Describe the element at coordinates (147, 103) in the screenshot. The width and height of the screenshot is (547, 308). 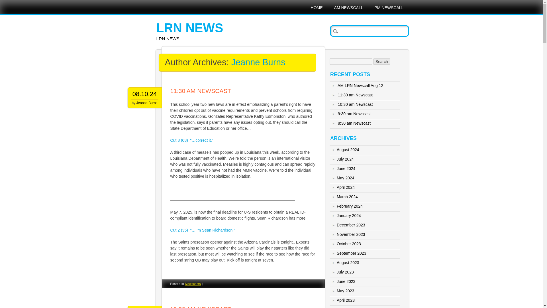
I see `Jeanne Burns` at that location.